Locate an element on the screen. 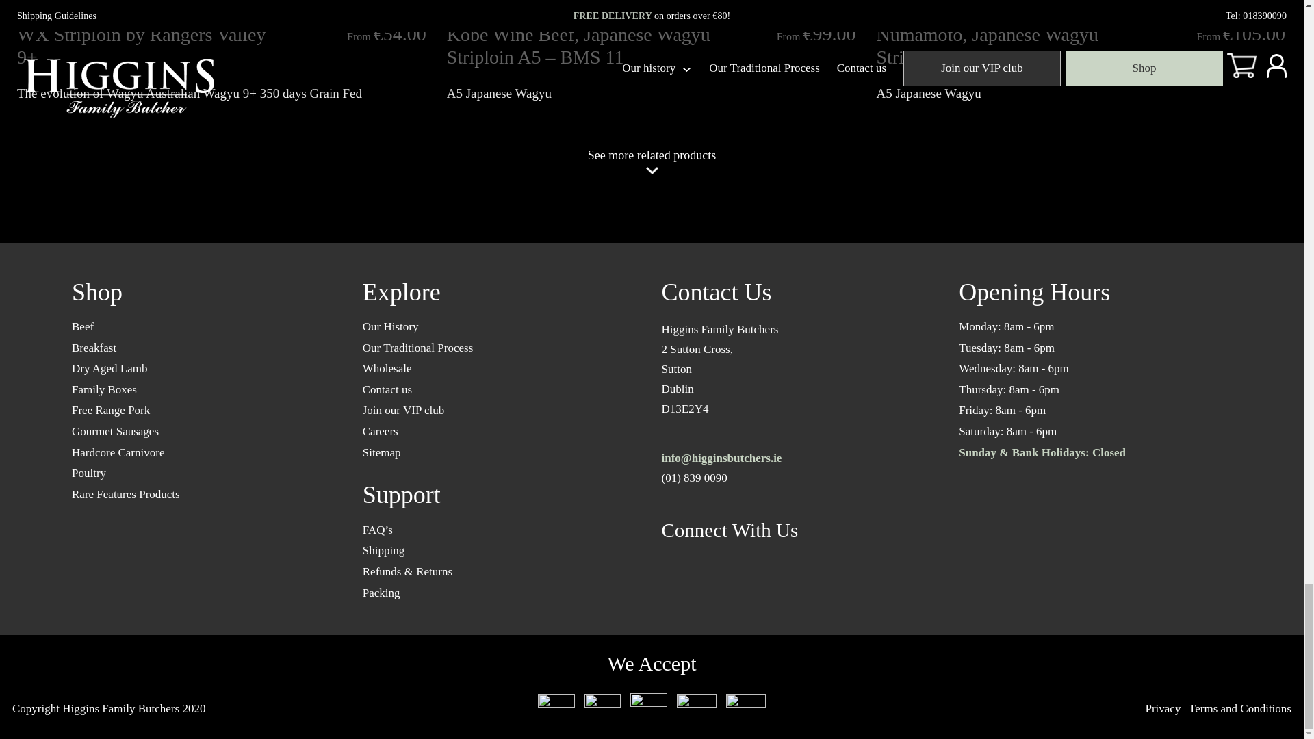 The image size is (1314, 739). Dry Aged Lamb is located at coordinates (109, 368).